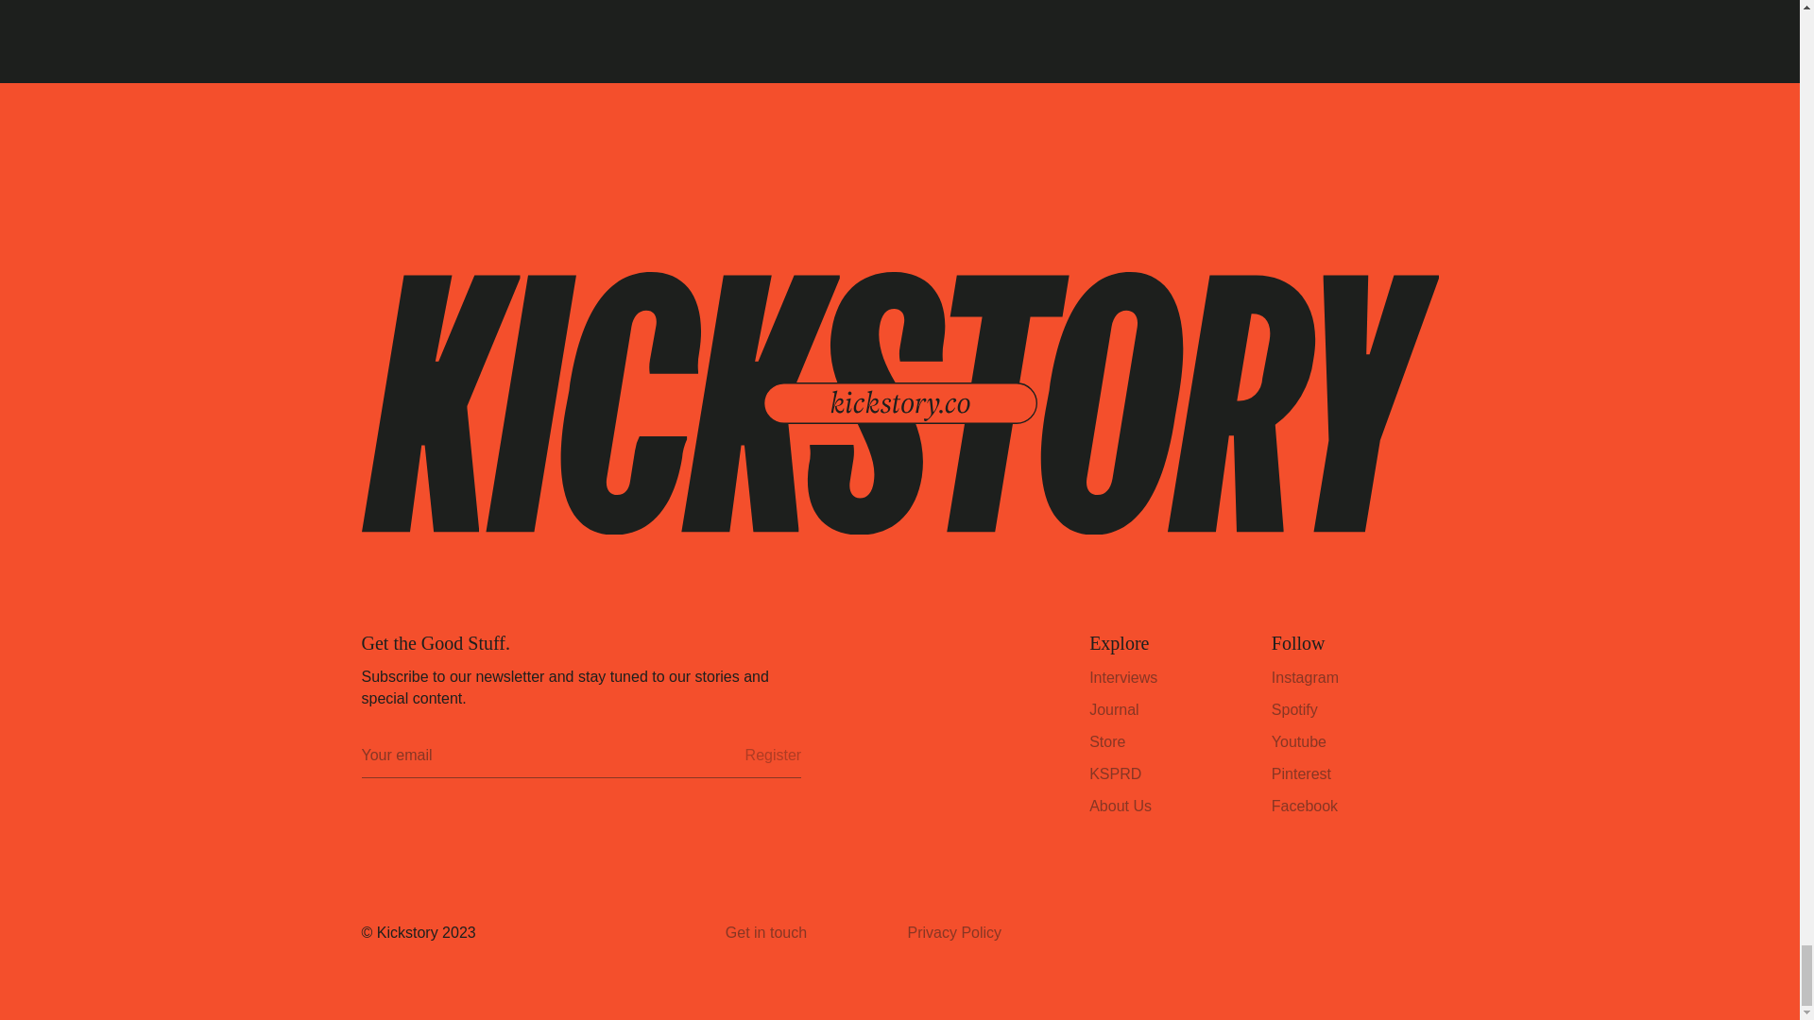  I want to click on Instagram, so click(1304, 676).